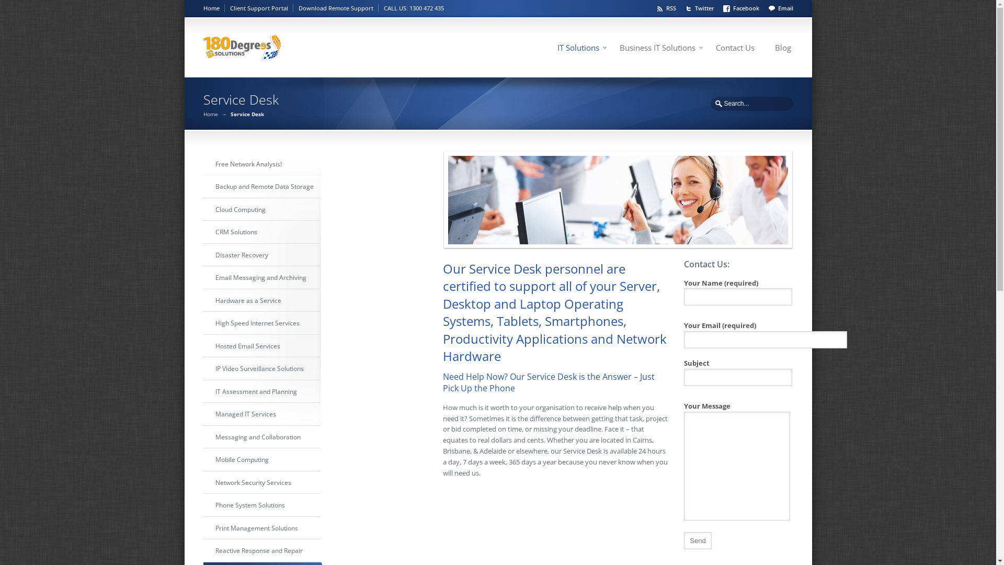 The image size is (1004, 565). I want to click on Network Security Services, so click(261, 483).